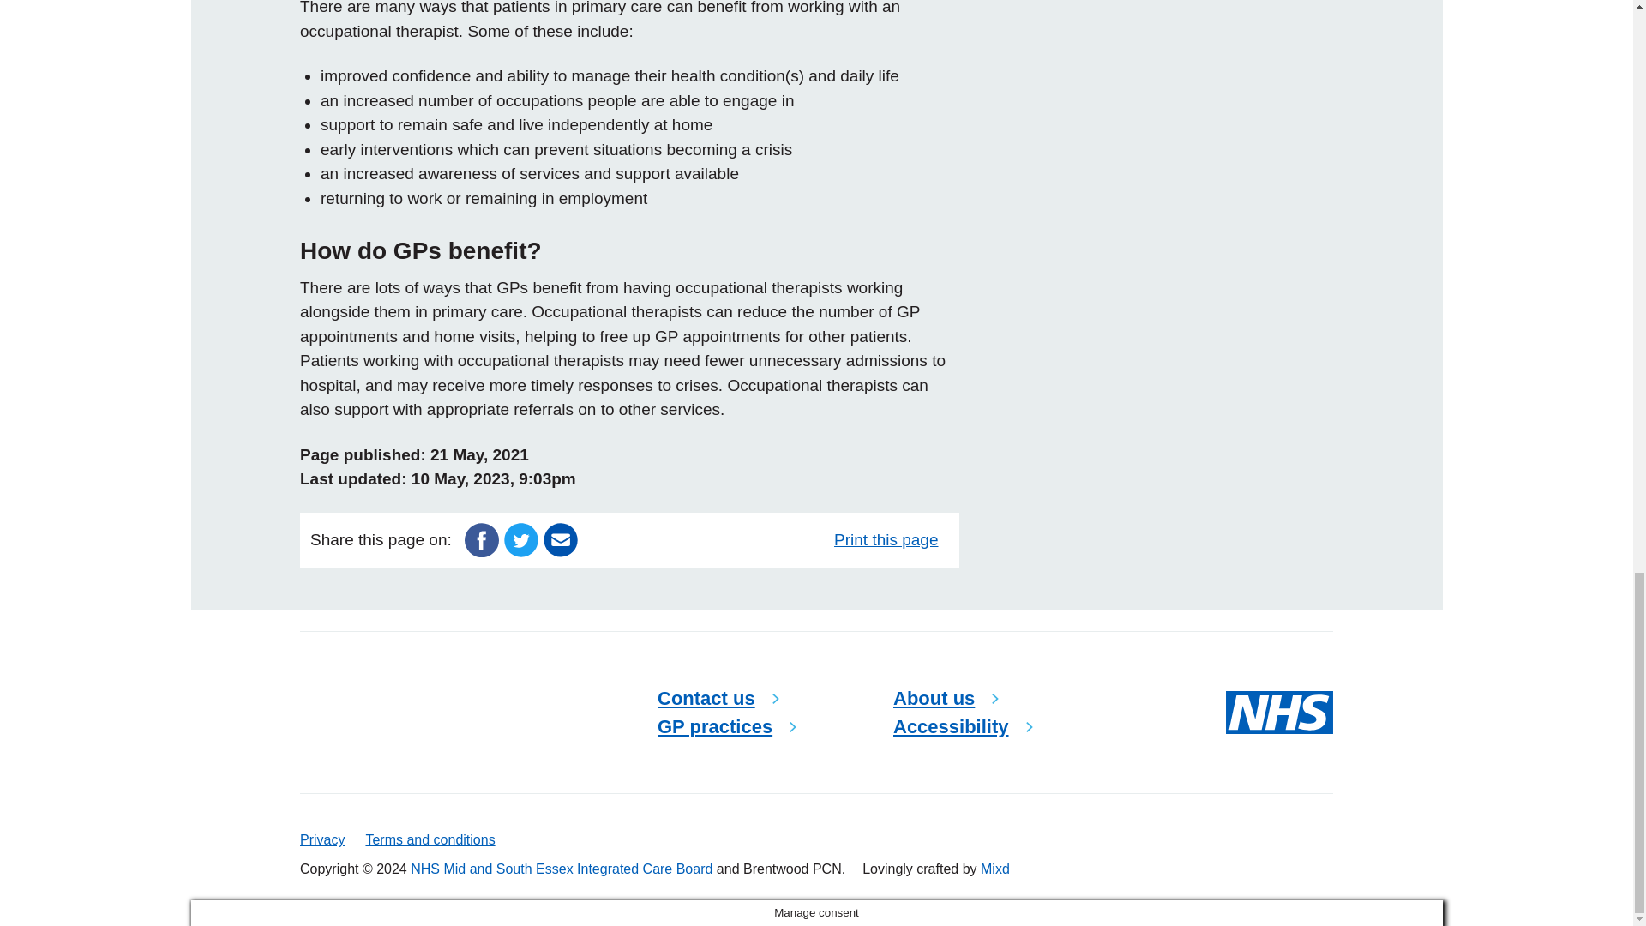  What do you see at coordinates (560, 538) in the screenshot?
I see `Share via Email` at bounding box center [560, 538].